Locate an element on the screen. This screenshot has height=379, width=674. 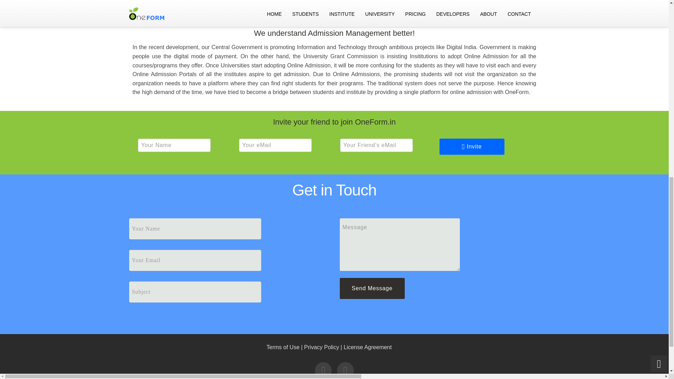
License Agreement is located at coordinates (368, 347).